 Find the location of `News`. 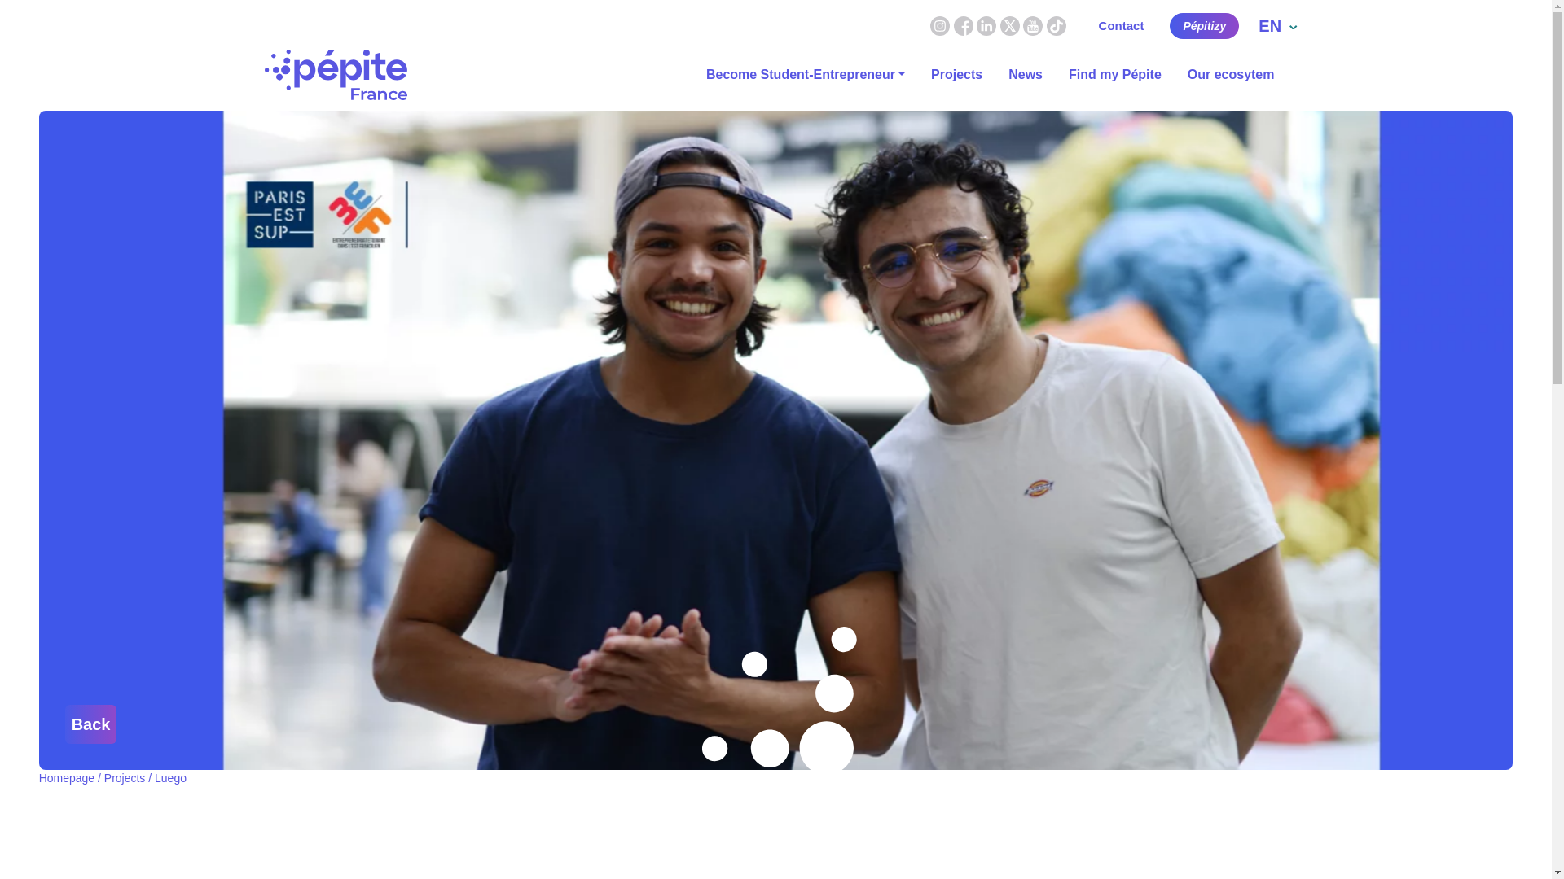

News is located at coordinates (1026, 75).